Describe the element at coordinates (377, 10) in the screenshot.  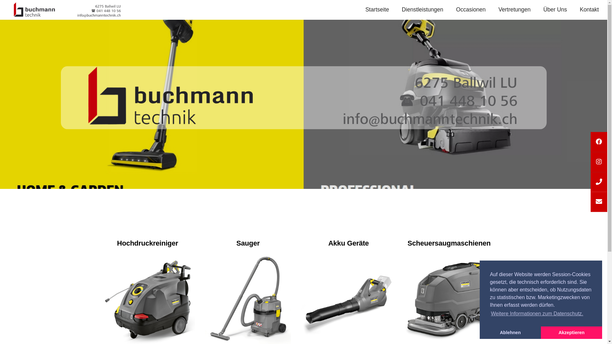
I see `Startseite` at that location.